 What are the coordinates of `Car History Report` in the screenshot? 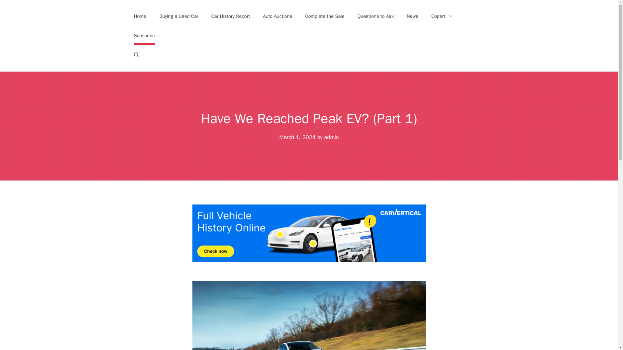 It's located at (231, 16).